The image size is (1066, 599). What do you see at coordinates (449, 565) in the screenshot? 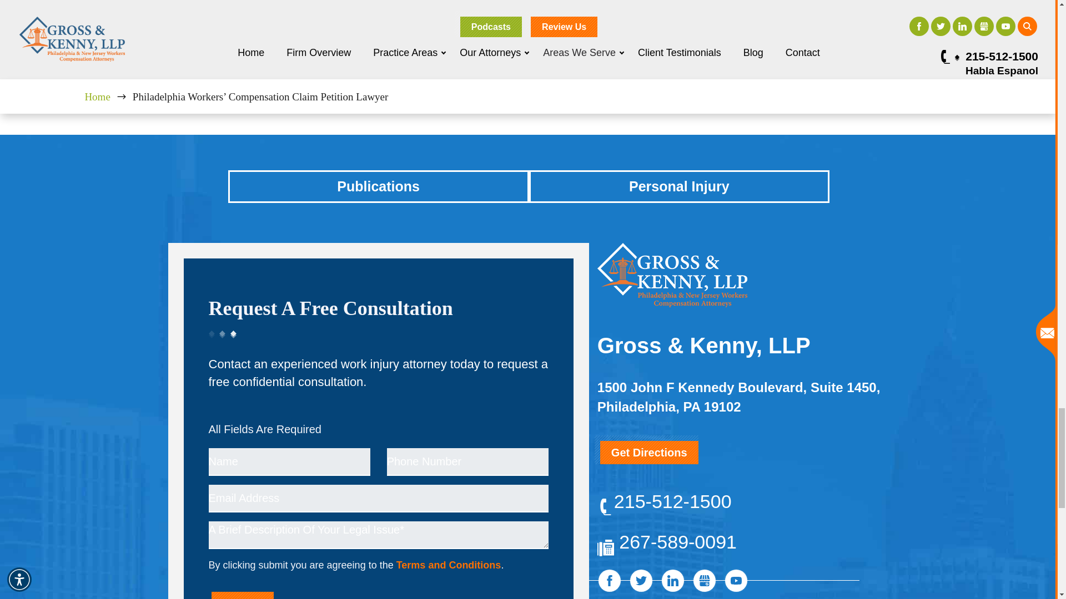
I see `Terms and Conditions` at bounding box center [449, 565].